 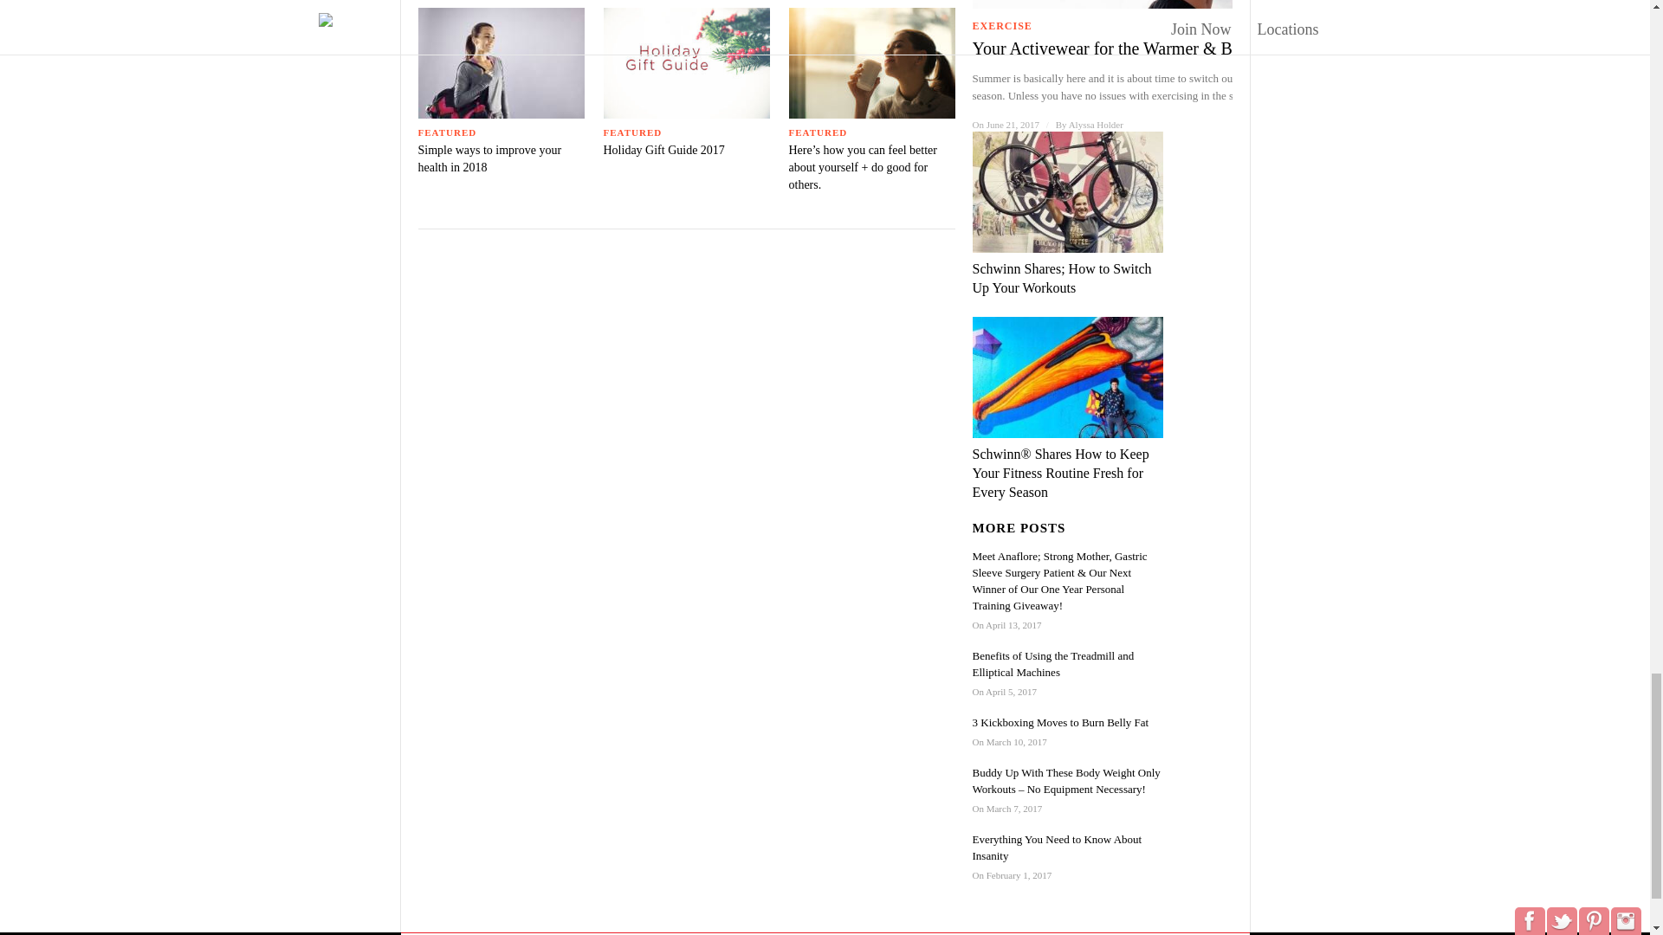 What do you see at coordinates (446, 132) in the screenshot?
I see `FEATURED` at bounding box center [446, 132].